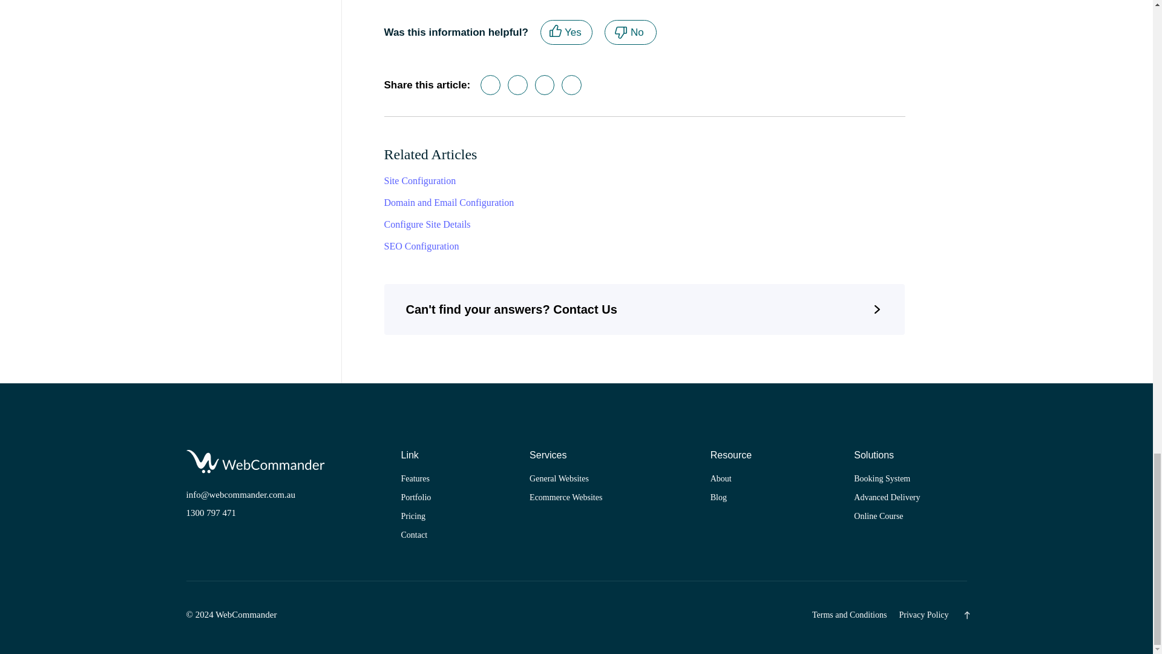 The height and width of the screenshot is (654, 1162). What do you see at coordinates (571, 85) in the screenshot?
I see `SEO Configuration` at bounding box center [571, 85].